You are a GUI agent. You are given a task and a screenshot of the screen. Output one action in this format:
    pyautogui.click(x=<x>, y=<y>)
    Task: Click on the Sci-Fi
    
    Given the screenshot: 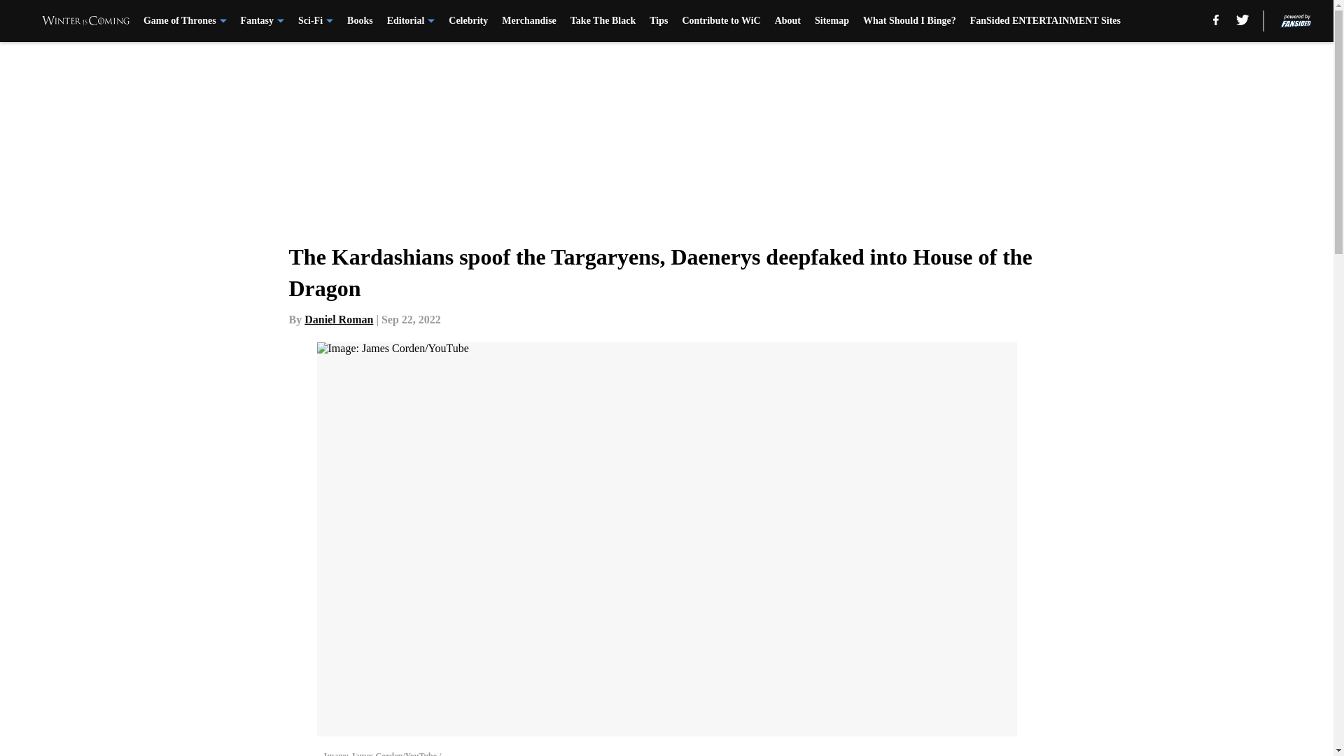 What is the action you would take?
    pyautogui.click(x=316, y=21)
    